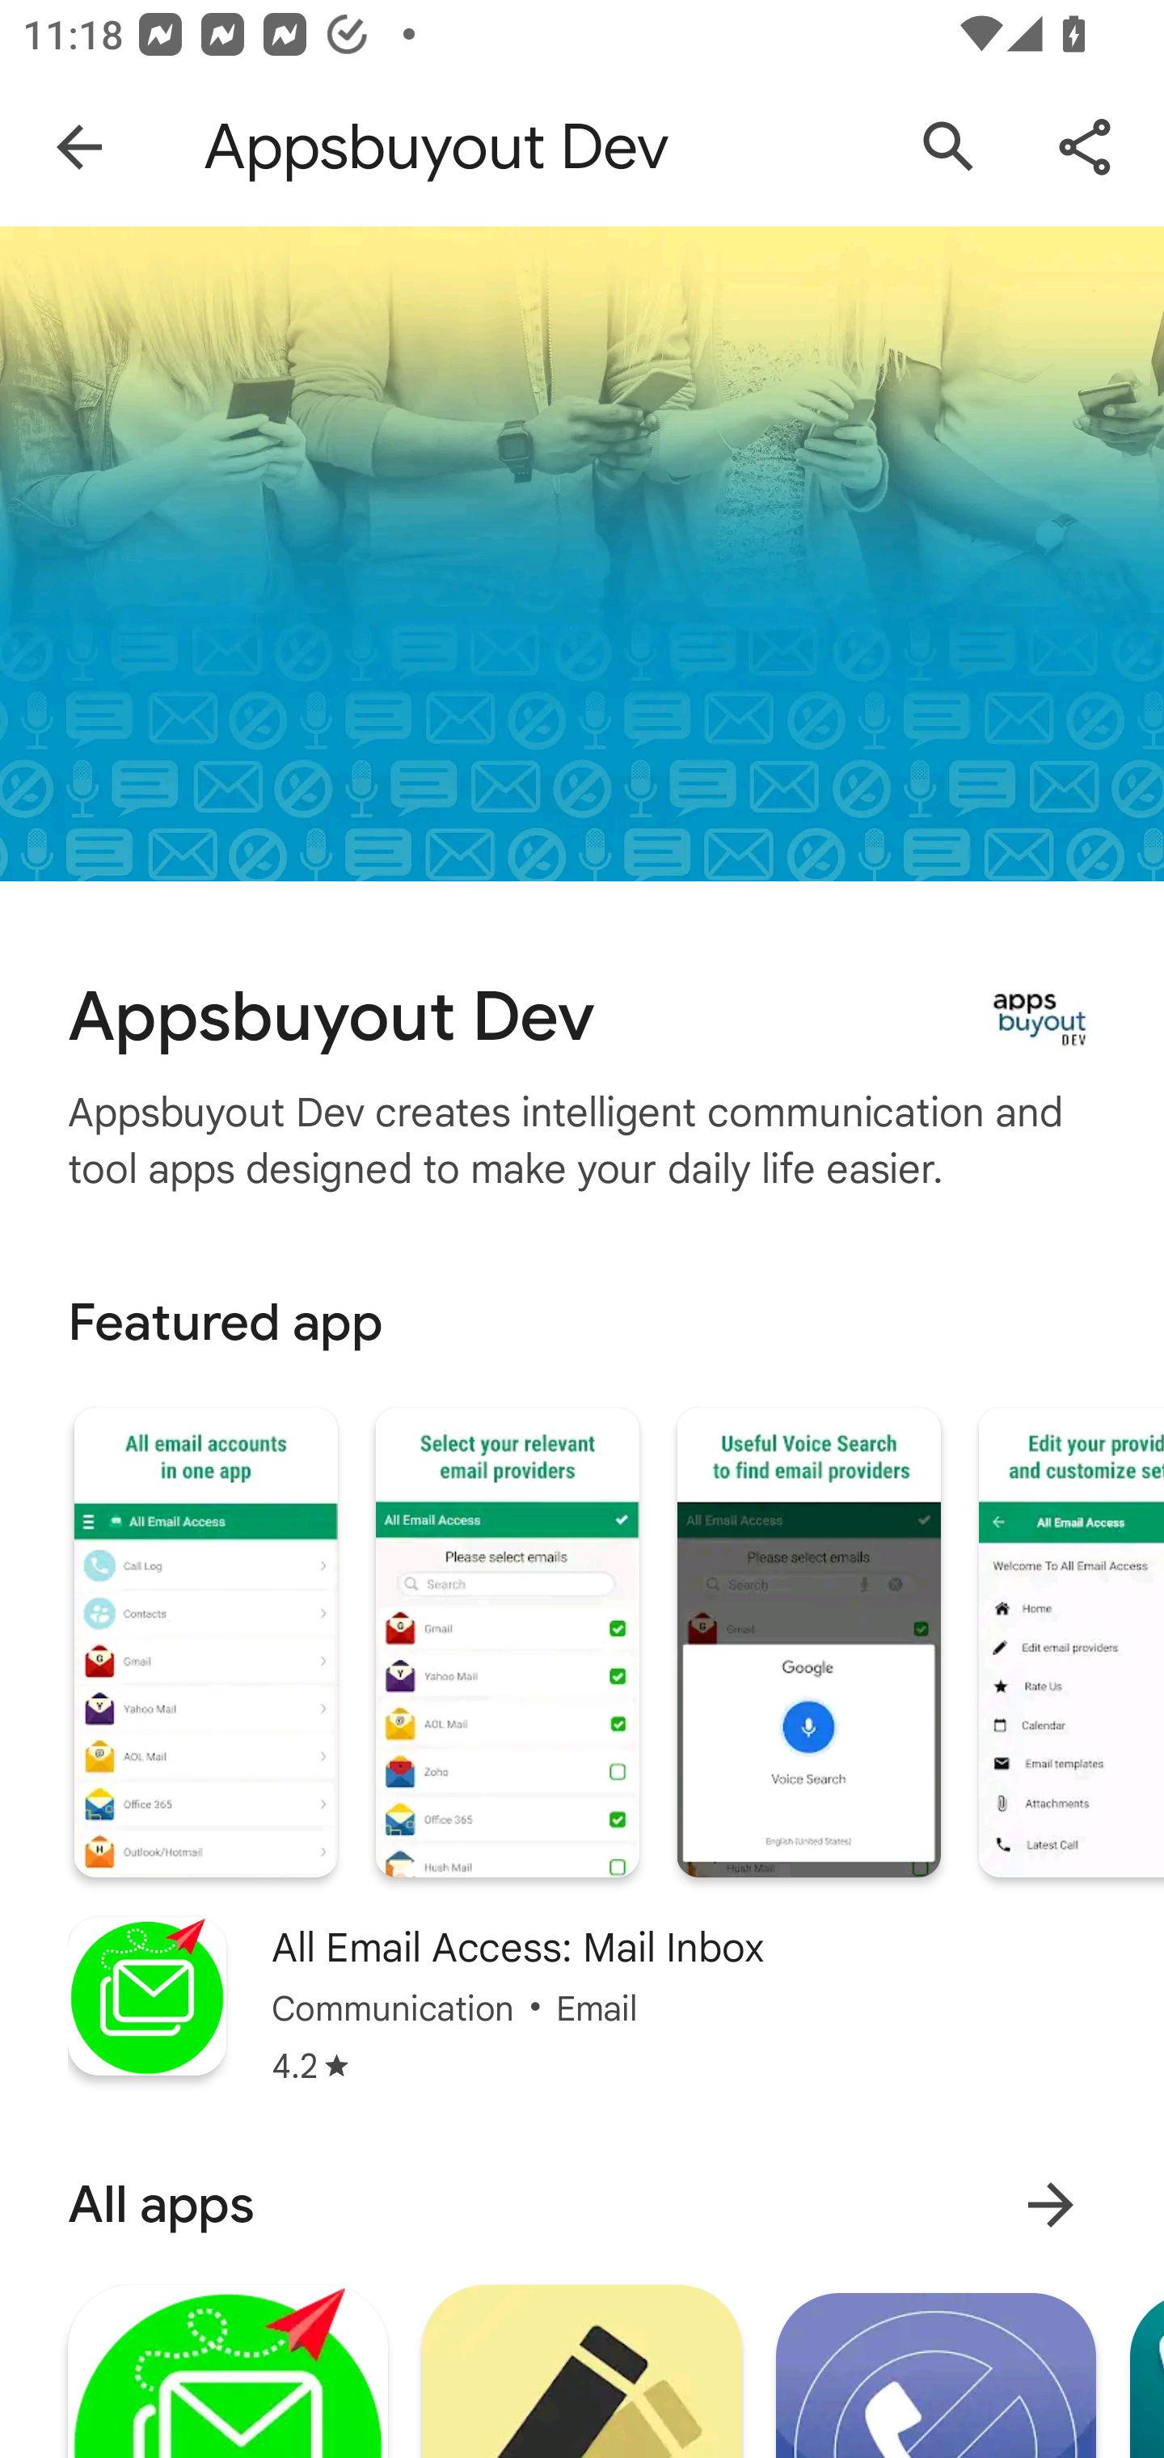 Image resolution: width=1164 pixels, height=2458 pixels. What do you see at coordinates (582, 2204) in the screenshot?
I see `All apps More results for All apps` at bounding box center [582, 2204].